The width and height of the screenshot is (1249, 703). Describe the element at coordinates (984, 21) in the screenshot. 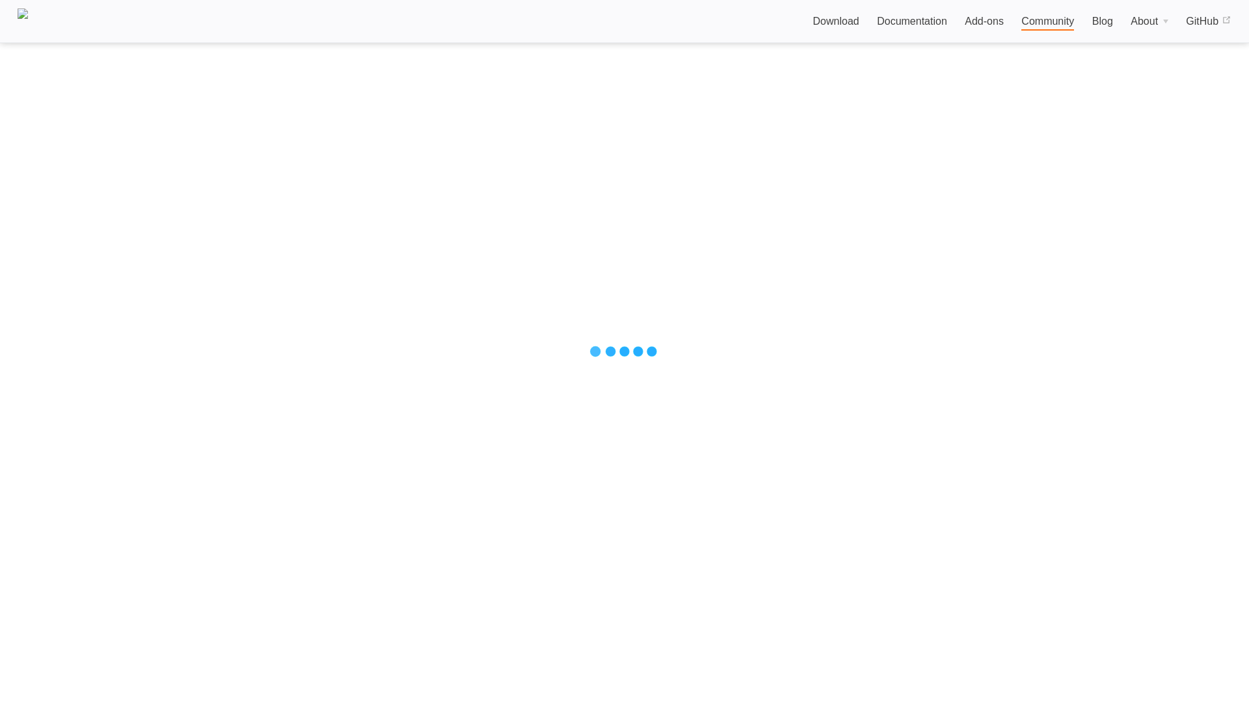

I see `Add-ons` at that location.